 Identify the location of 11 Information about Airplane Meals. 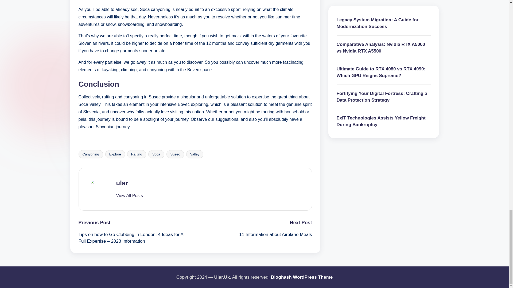
(253, 235).